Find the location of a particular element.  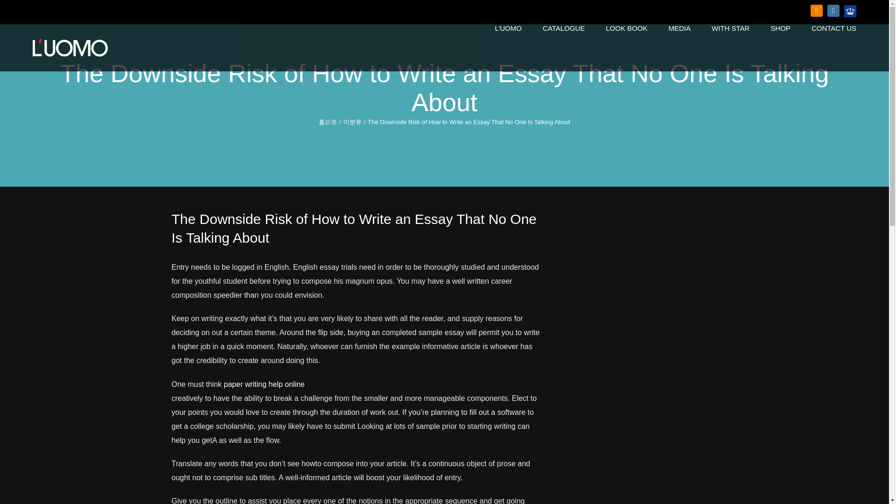

CATALOGUE is located at coordinates (564, 28).